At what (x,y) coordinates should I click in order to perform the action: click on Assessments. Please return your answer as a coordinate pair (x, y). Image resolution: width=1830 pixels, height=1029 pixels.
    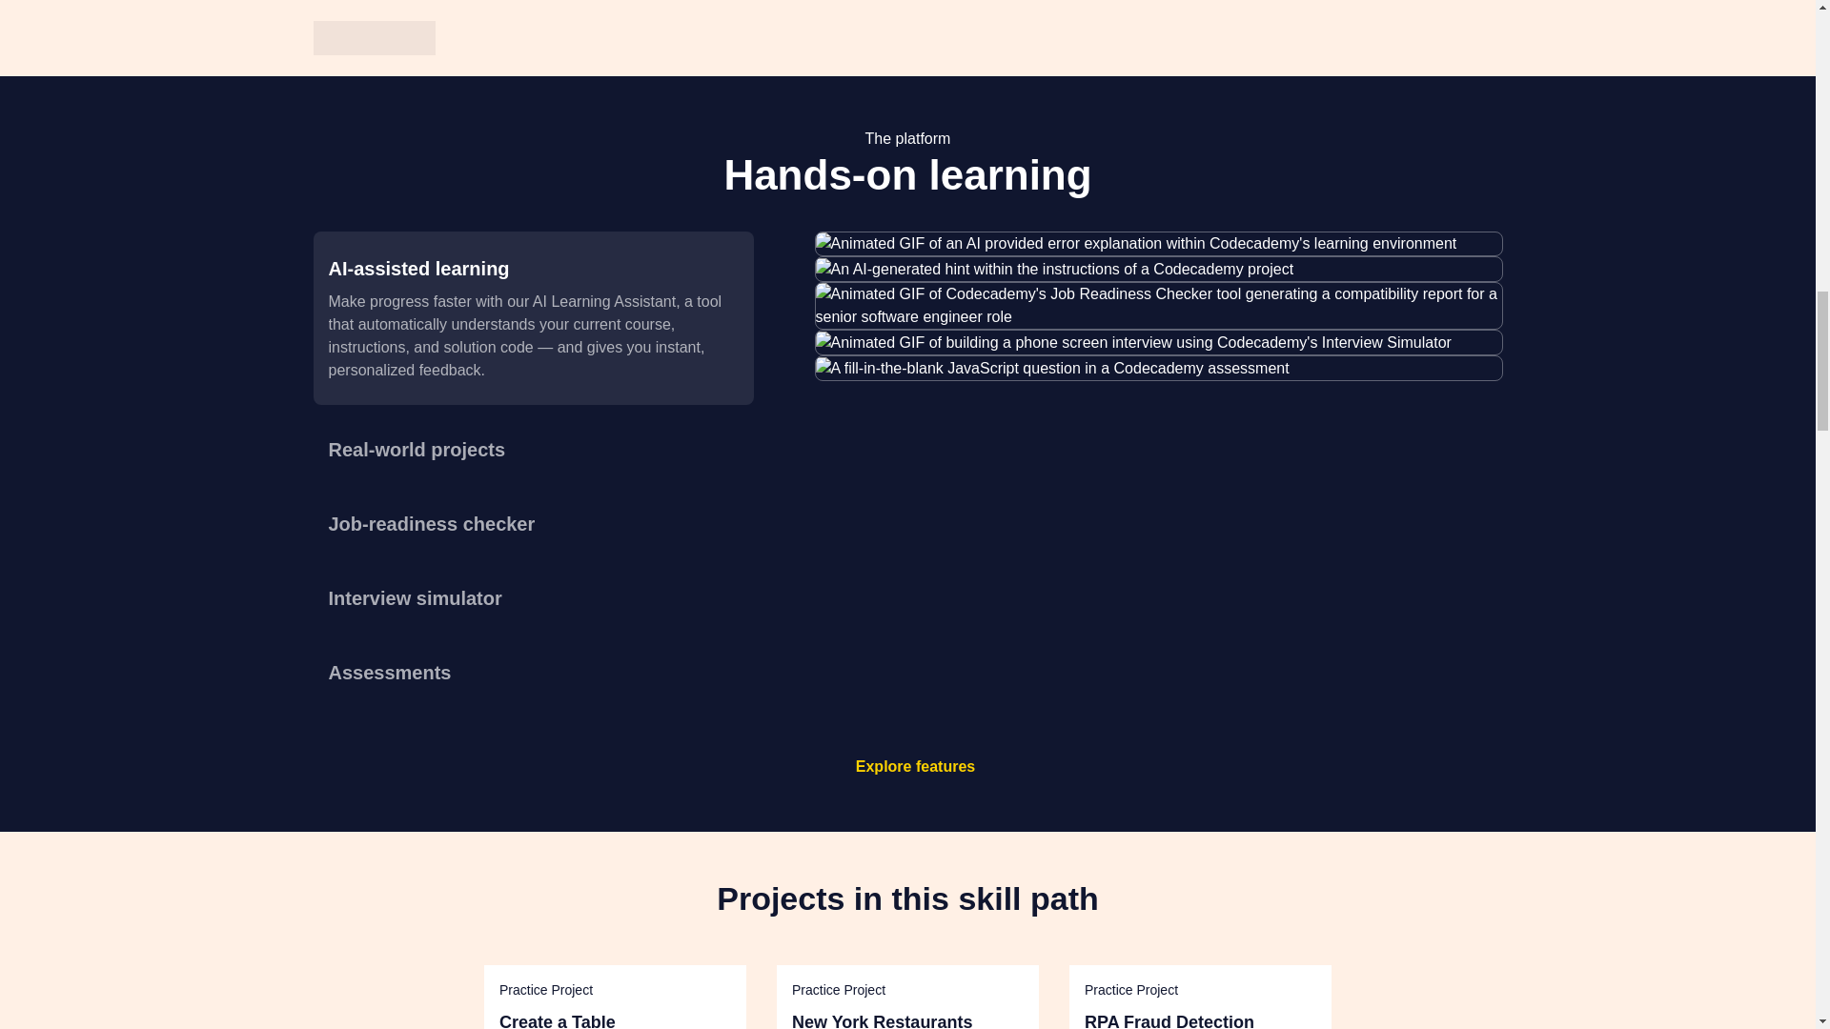
    Looking at the image, I should click on (532, 673).